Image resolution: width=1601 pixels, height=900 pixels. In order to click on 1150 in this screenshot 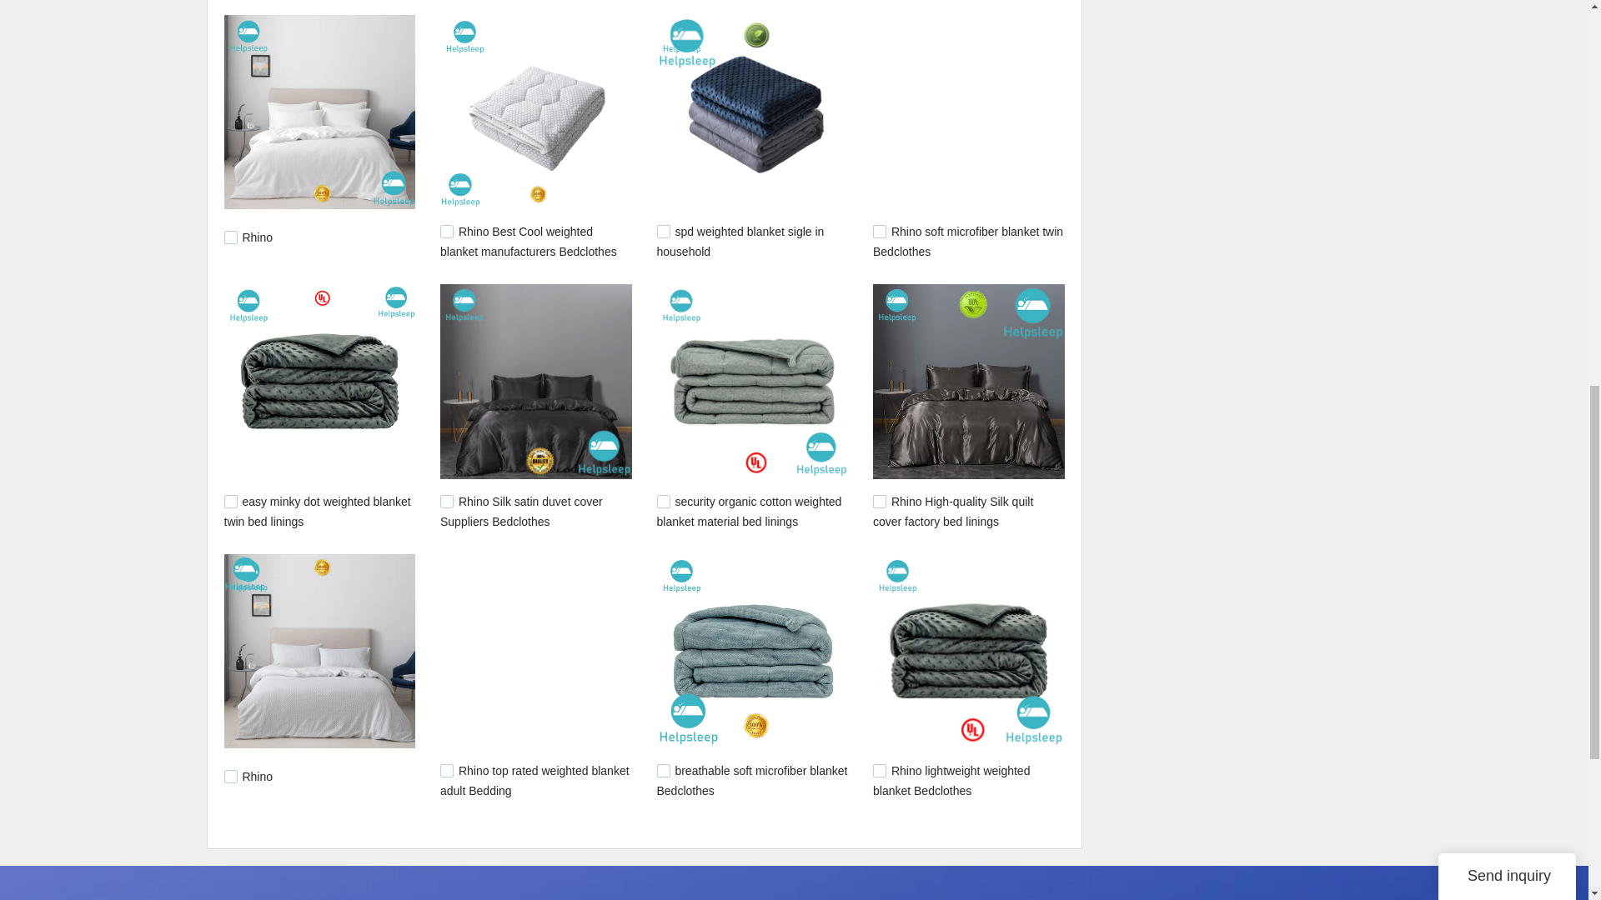, I will do `click(664, 502)`.